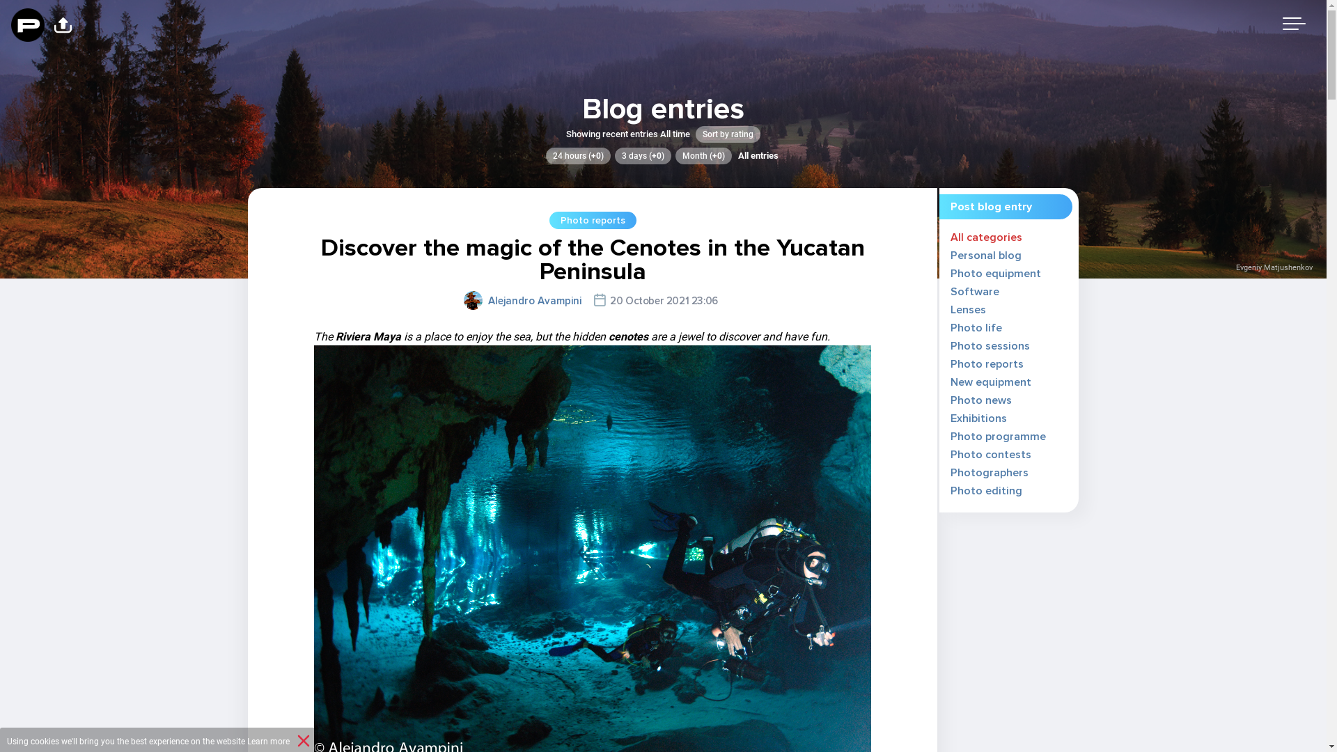 The width and height of the screenshot is (1337, 752). I want to click on Photo reports, so click(592, 220).